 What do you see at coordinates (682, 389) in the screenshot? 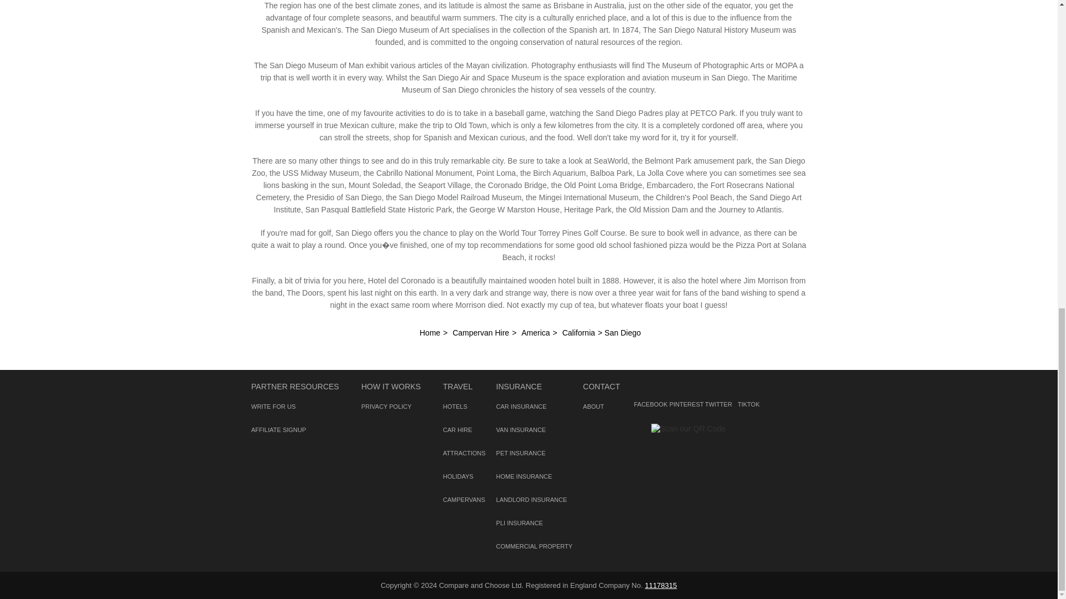
I see `PINTEREST` at bounding box center [682, 389].